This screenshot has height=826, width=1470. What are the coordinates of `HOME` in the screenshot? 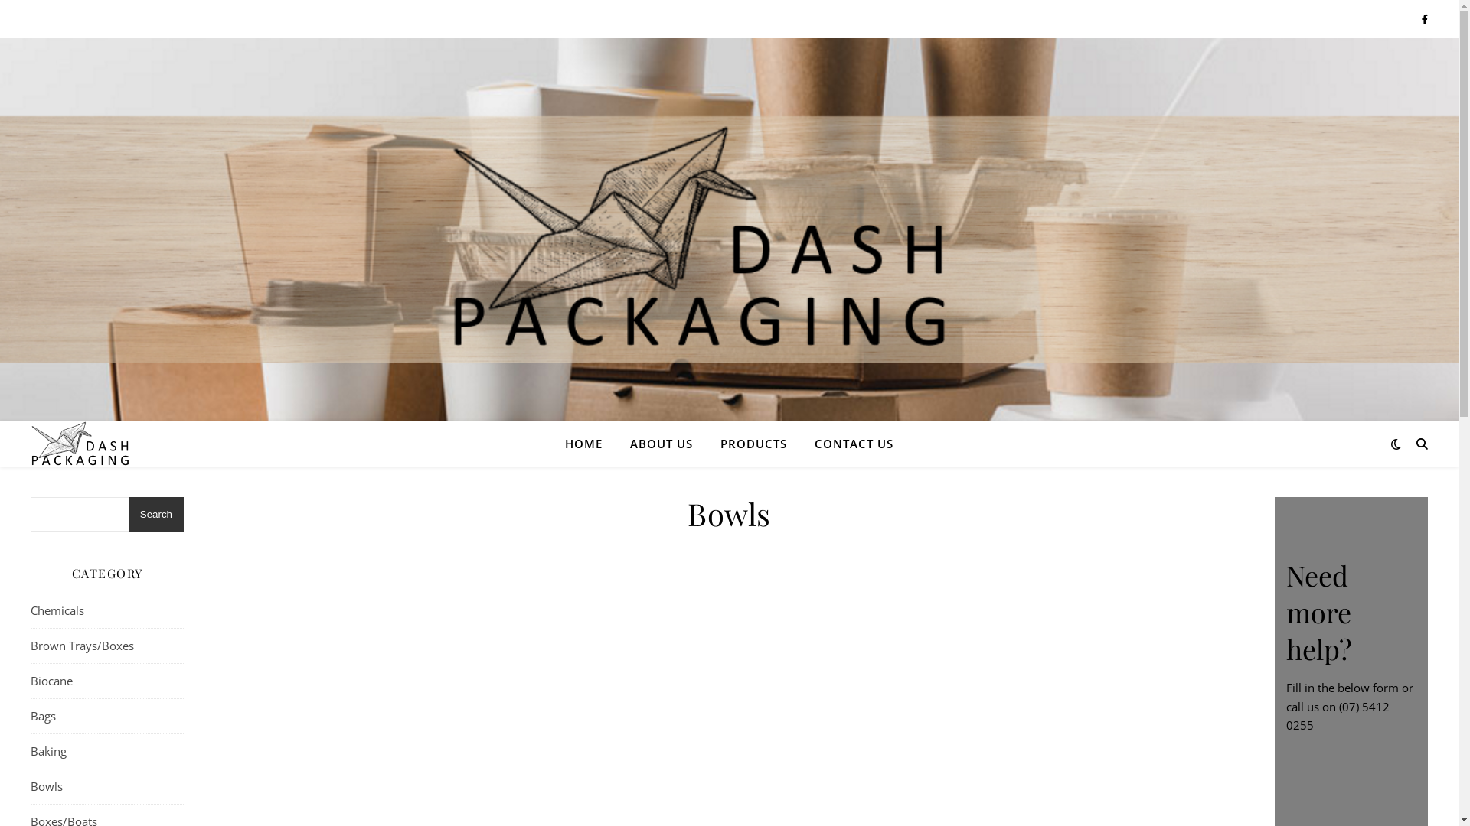 It's located at (590, 444).